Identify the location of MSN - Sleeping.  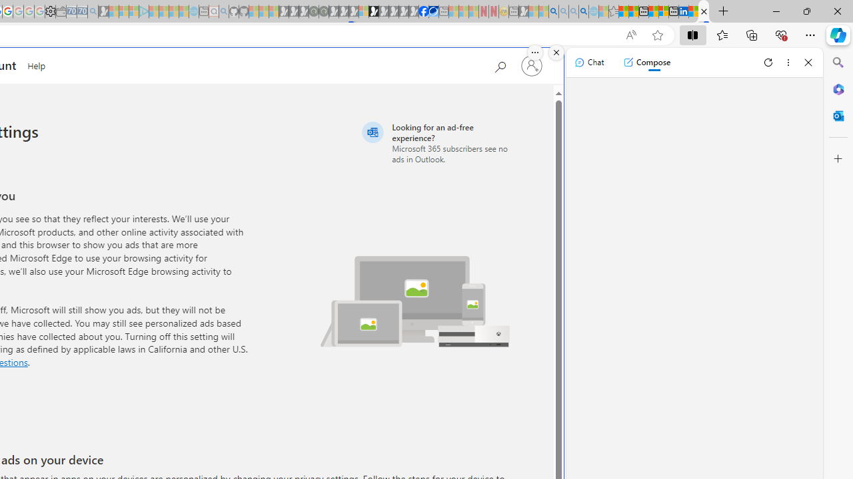
(524, 12).